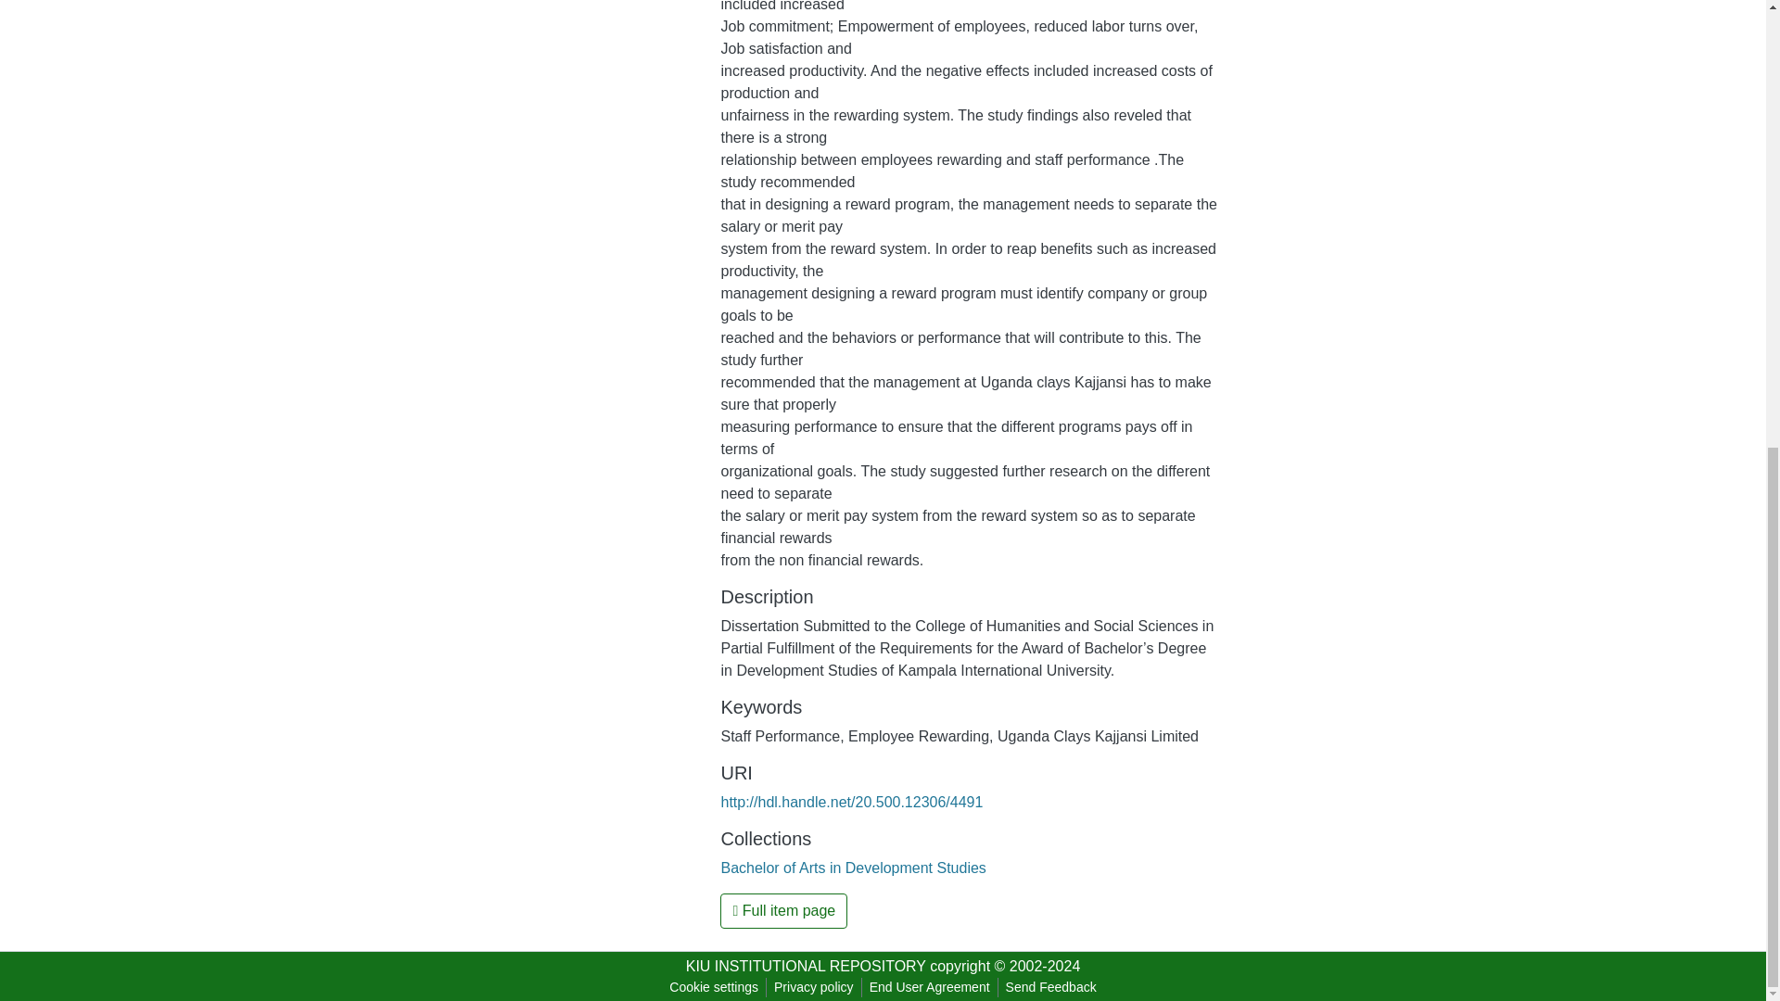 This screenshot has height=1001, width=1780. I want to click on Full item page, so click(783, 911).